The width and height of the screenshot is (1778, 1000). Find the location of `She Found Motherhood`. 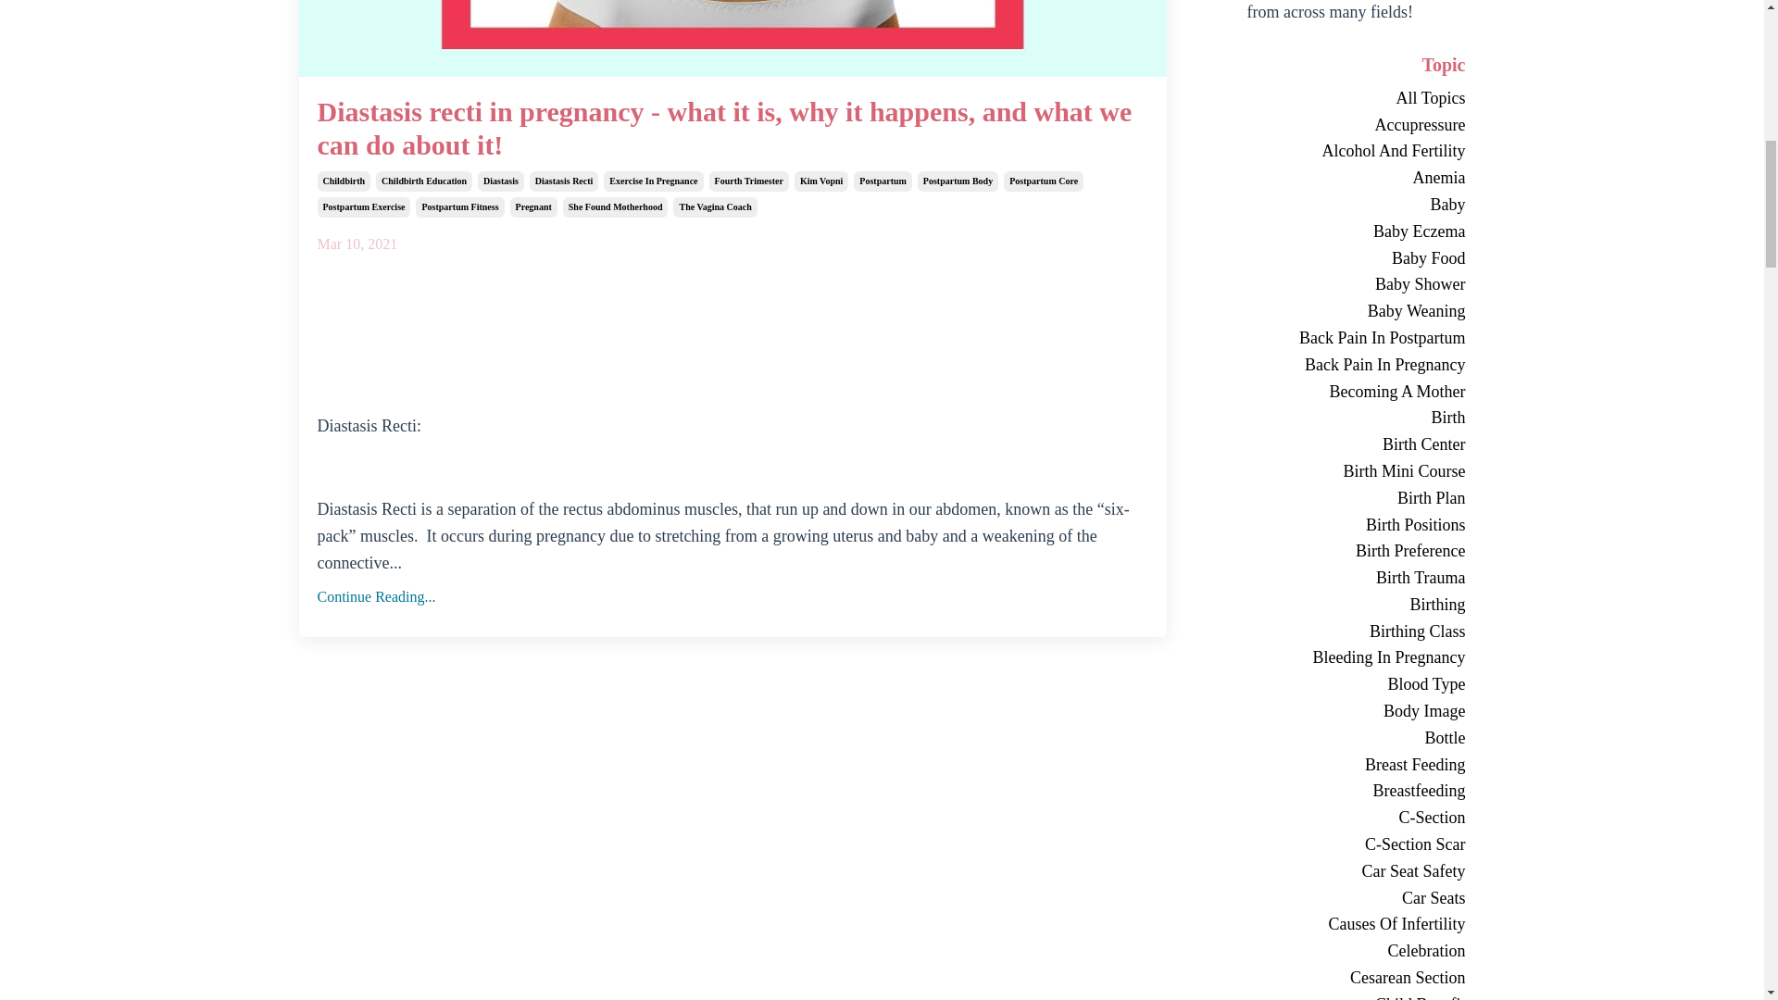

She Found Motherhood is located at coordinates (615, 207).